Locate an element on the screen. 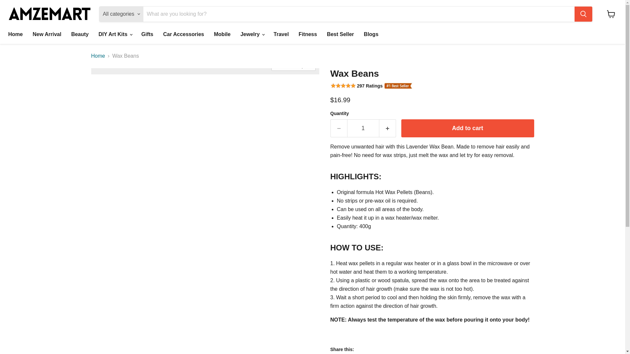  Blogs is located at coordinates (371, 34).